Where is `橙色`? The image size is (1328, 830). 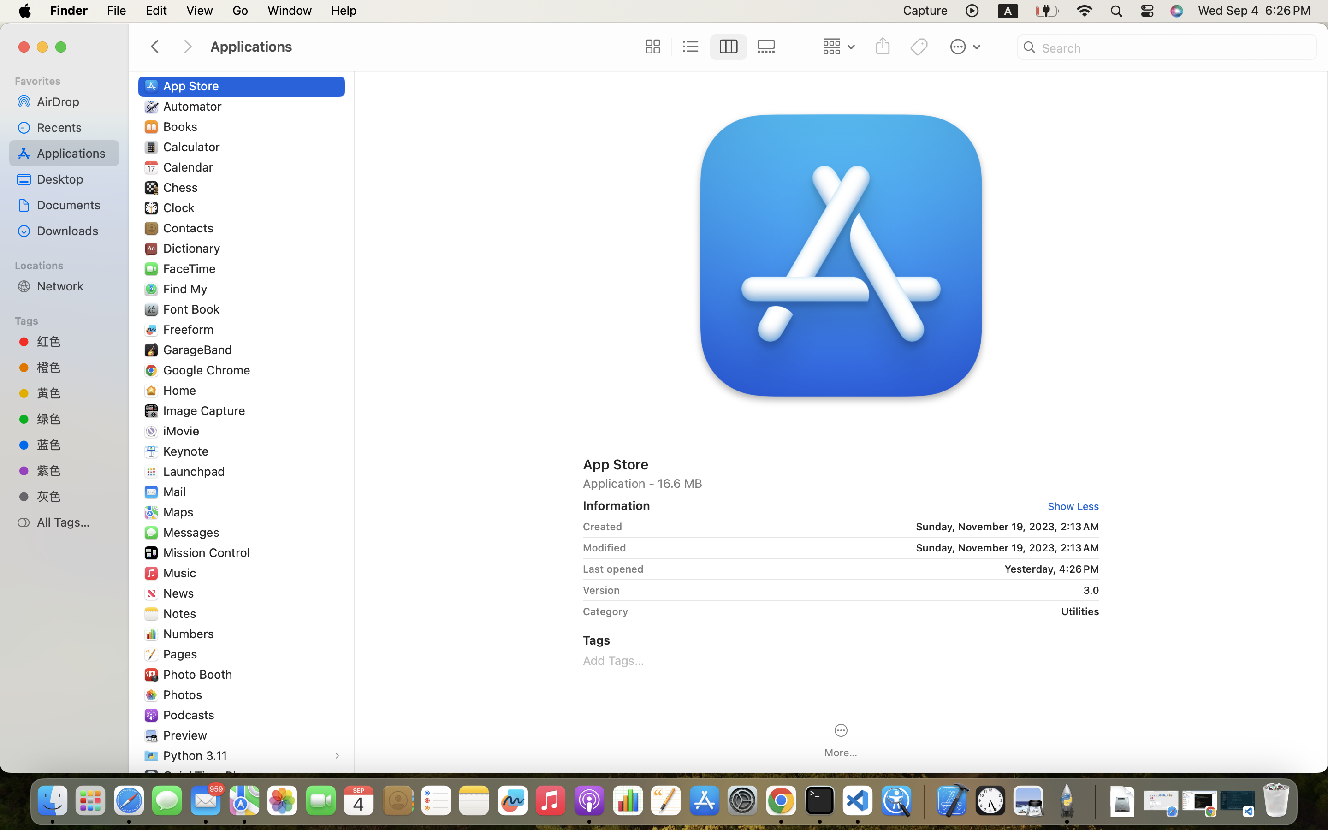 橙色 is located at coordinates (74, 367).